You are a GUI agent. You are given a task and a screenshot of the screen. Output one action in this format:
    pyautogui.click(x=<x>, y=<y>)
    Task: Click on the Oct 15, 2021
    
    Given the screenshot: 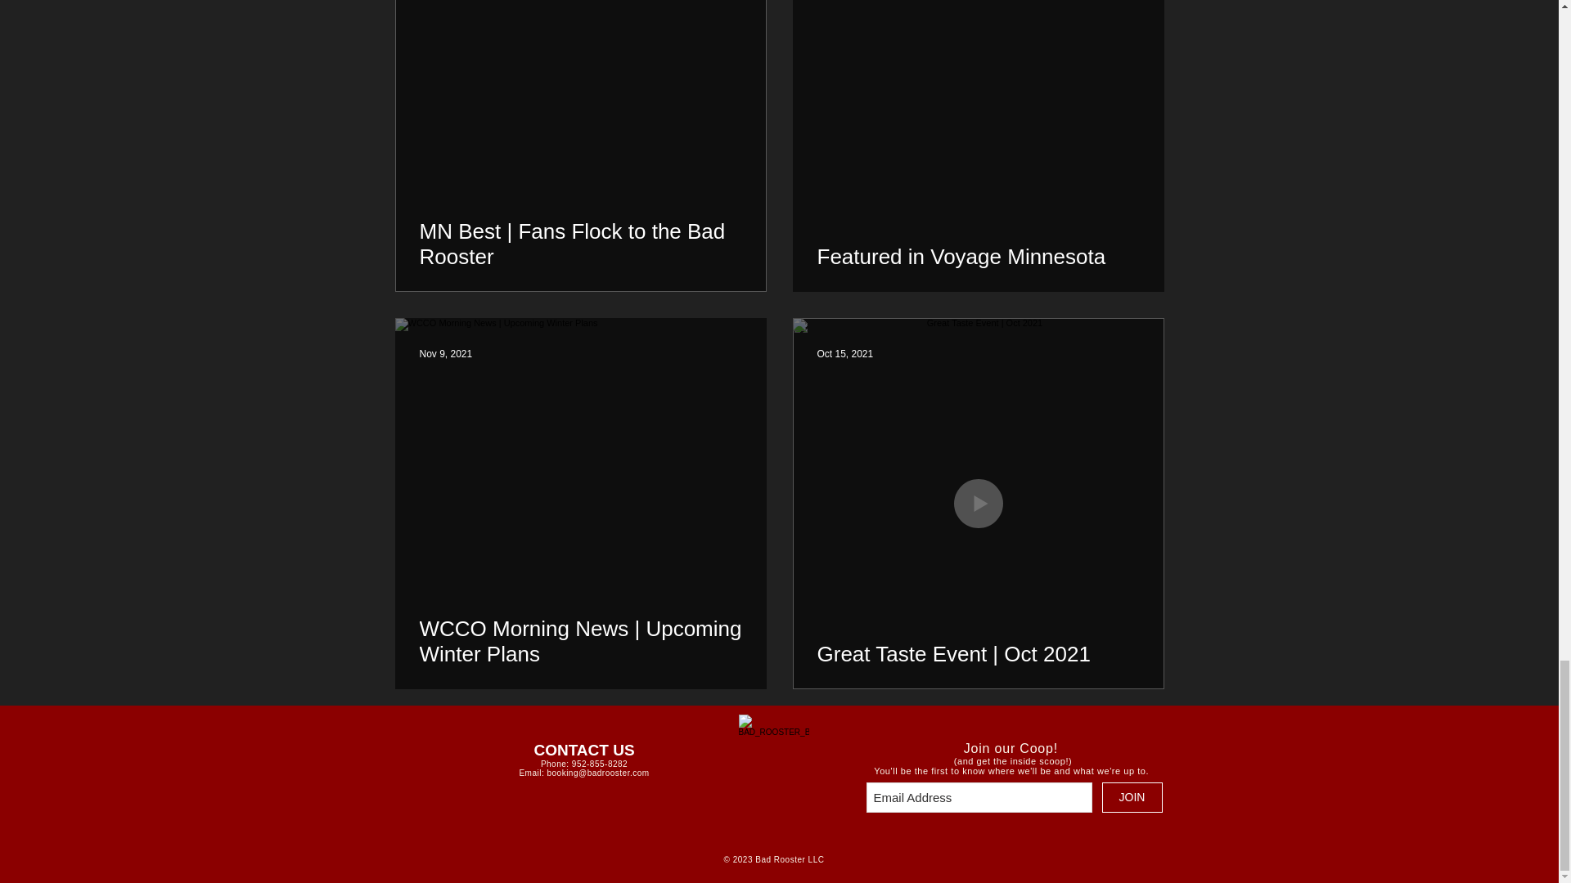 What is the action you would take?
    pyautogui.click(x=844, y=353)
    